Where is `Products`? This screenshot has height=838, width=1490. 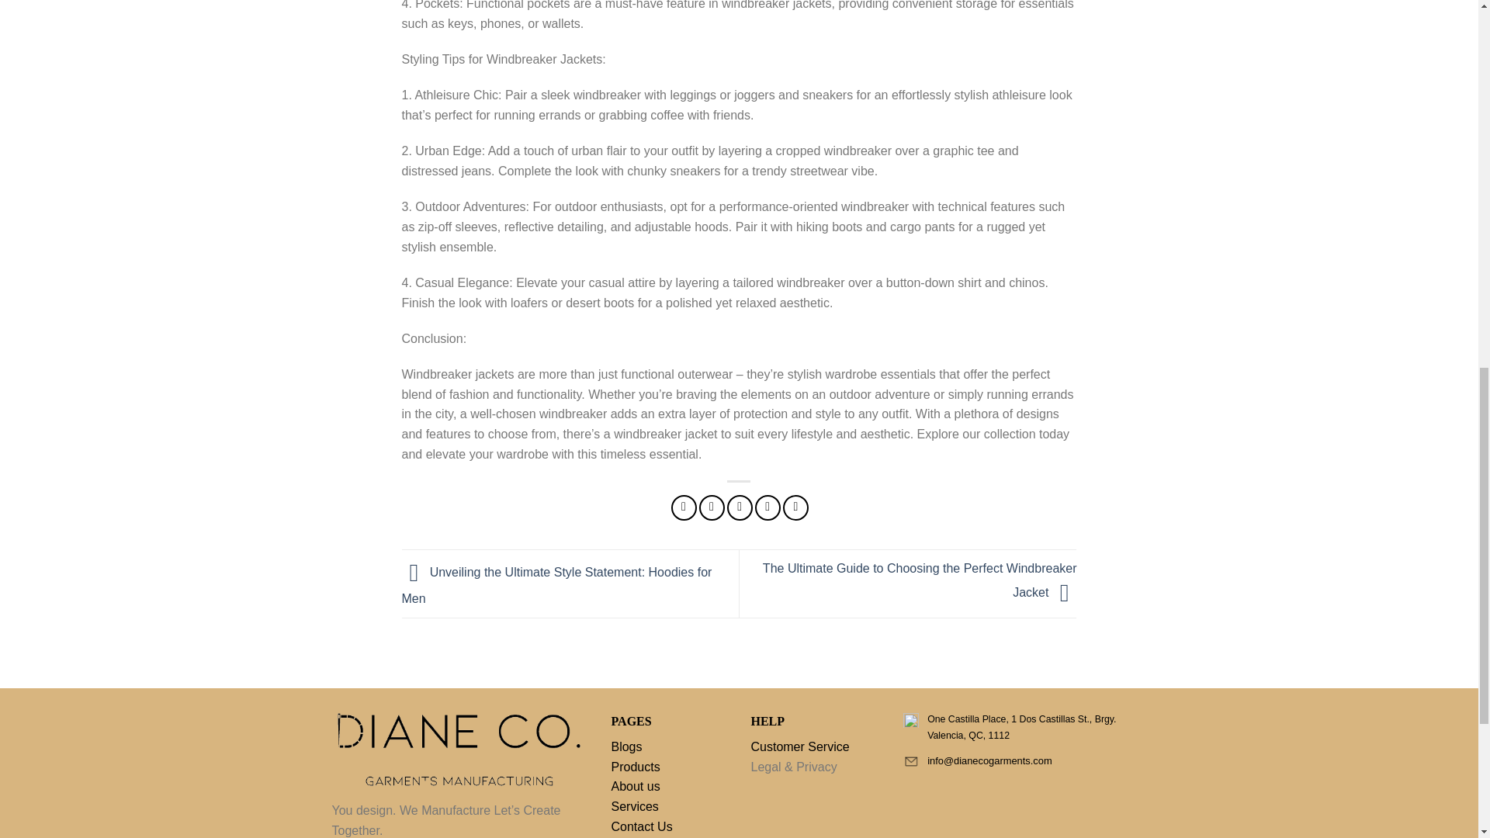
Products is located at coordinates (635, 767).